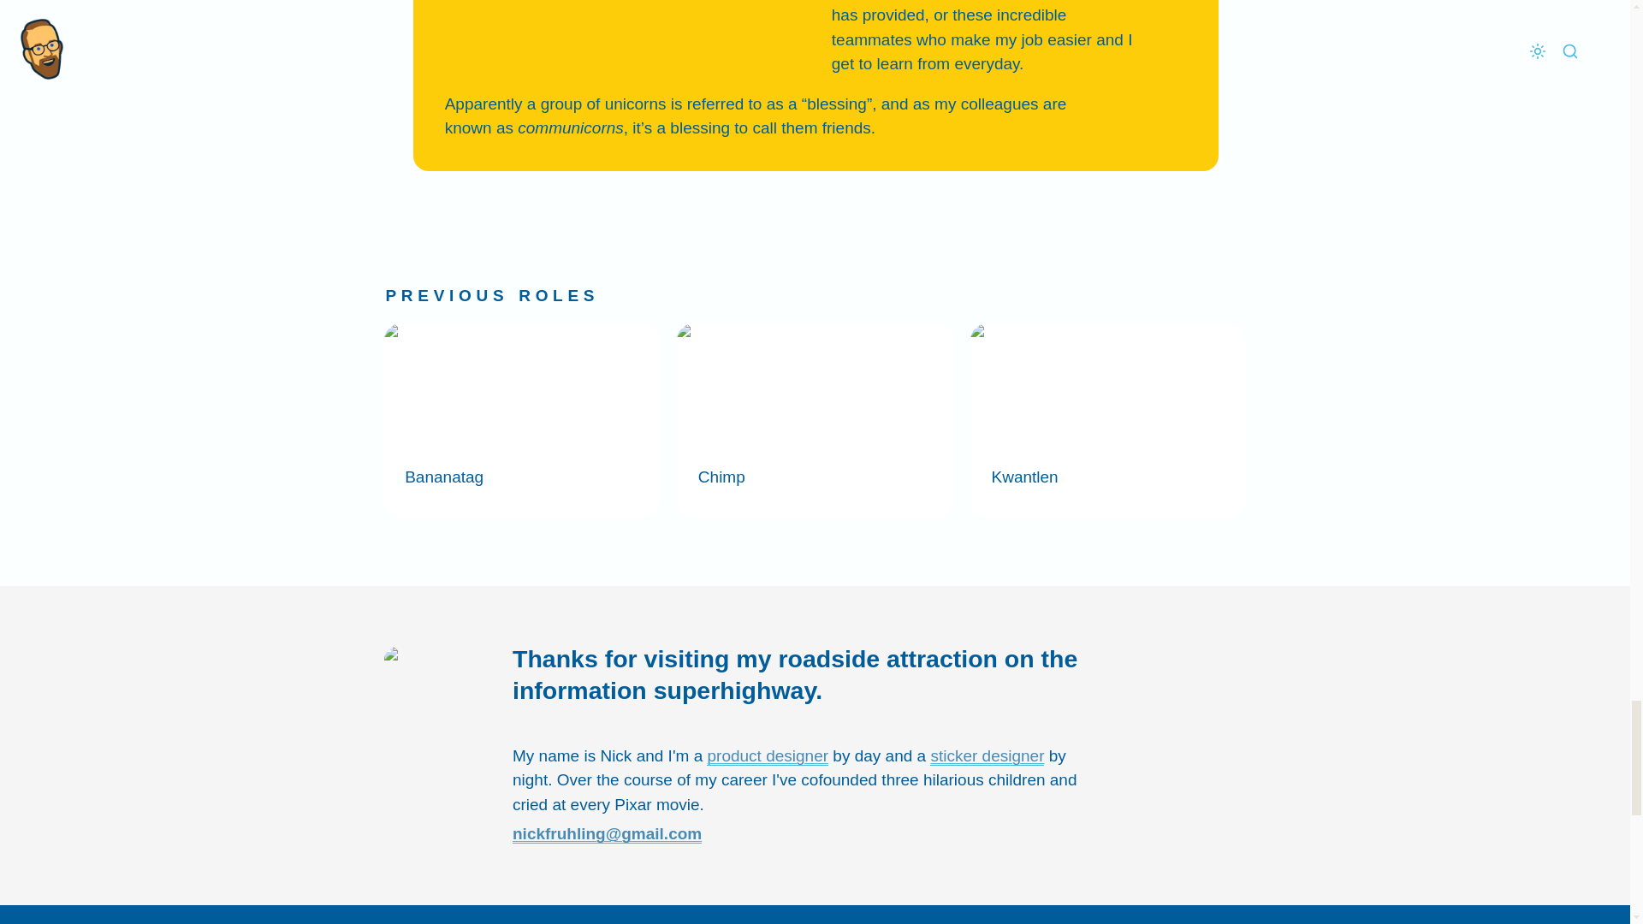  Describe the element at coordinates (986, 756) in the screenshot. I see `sticker designer` at that location.